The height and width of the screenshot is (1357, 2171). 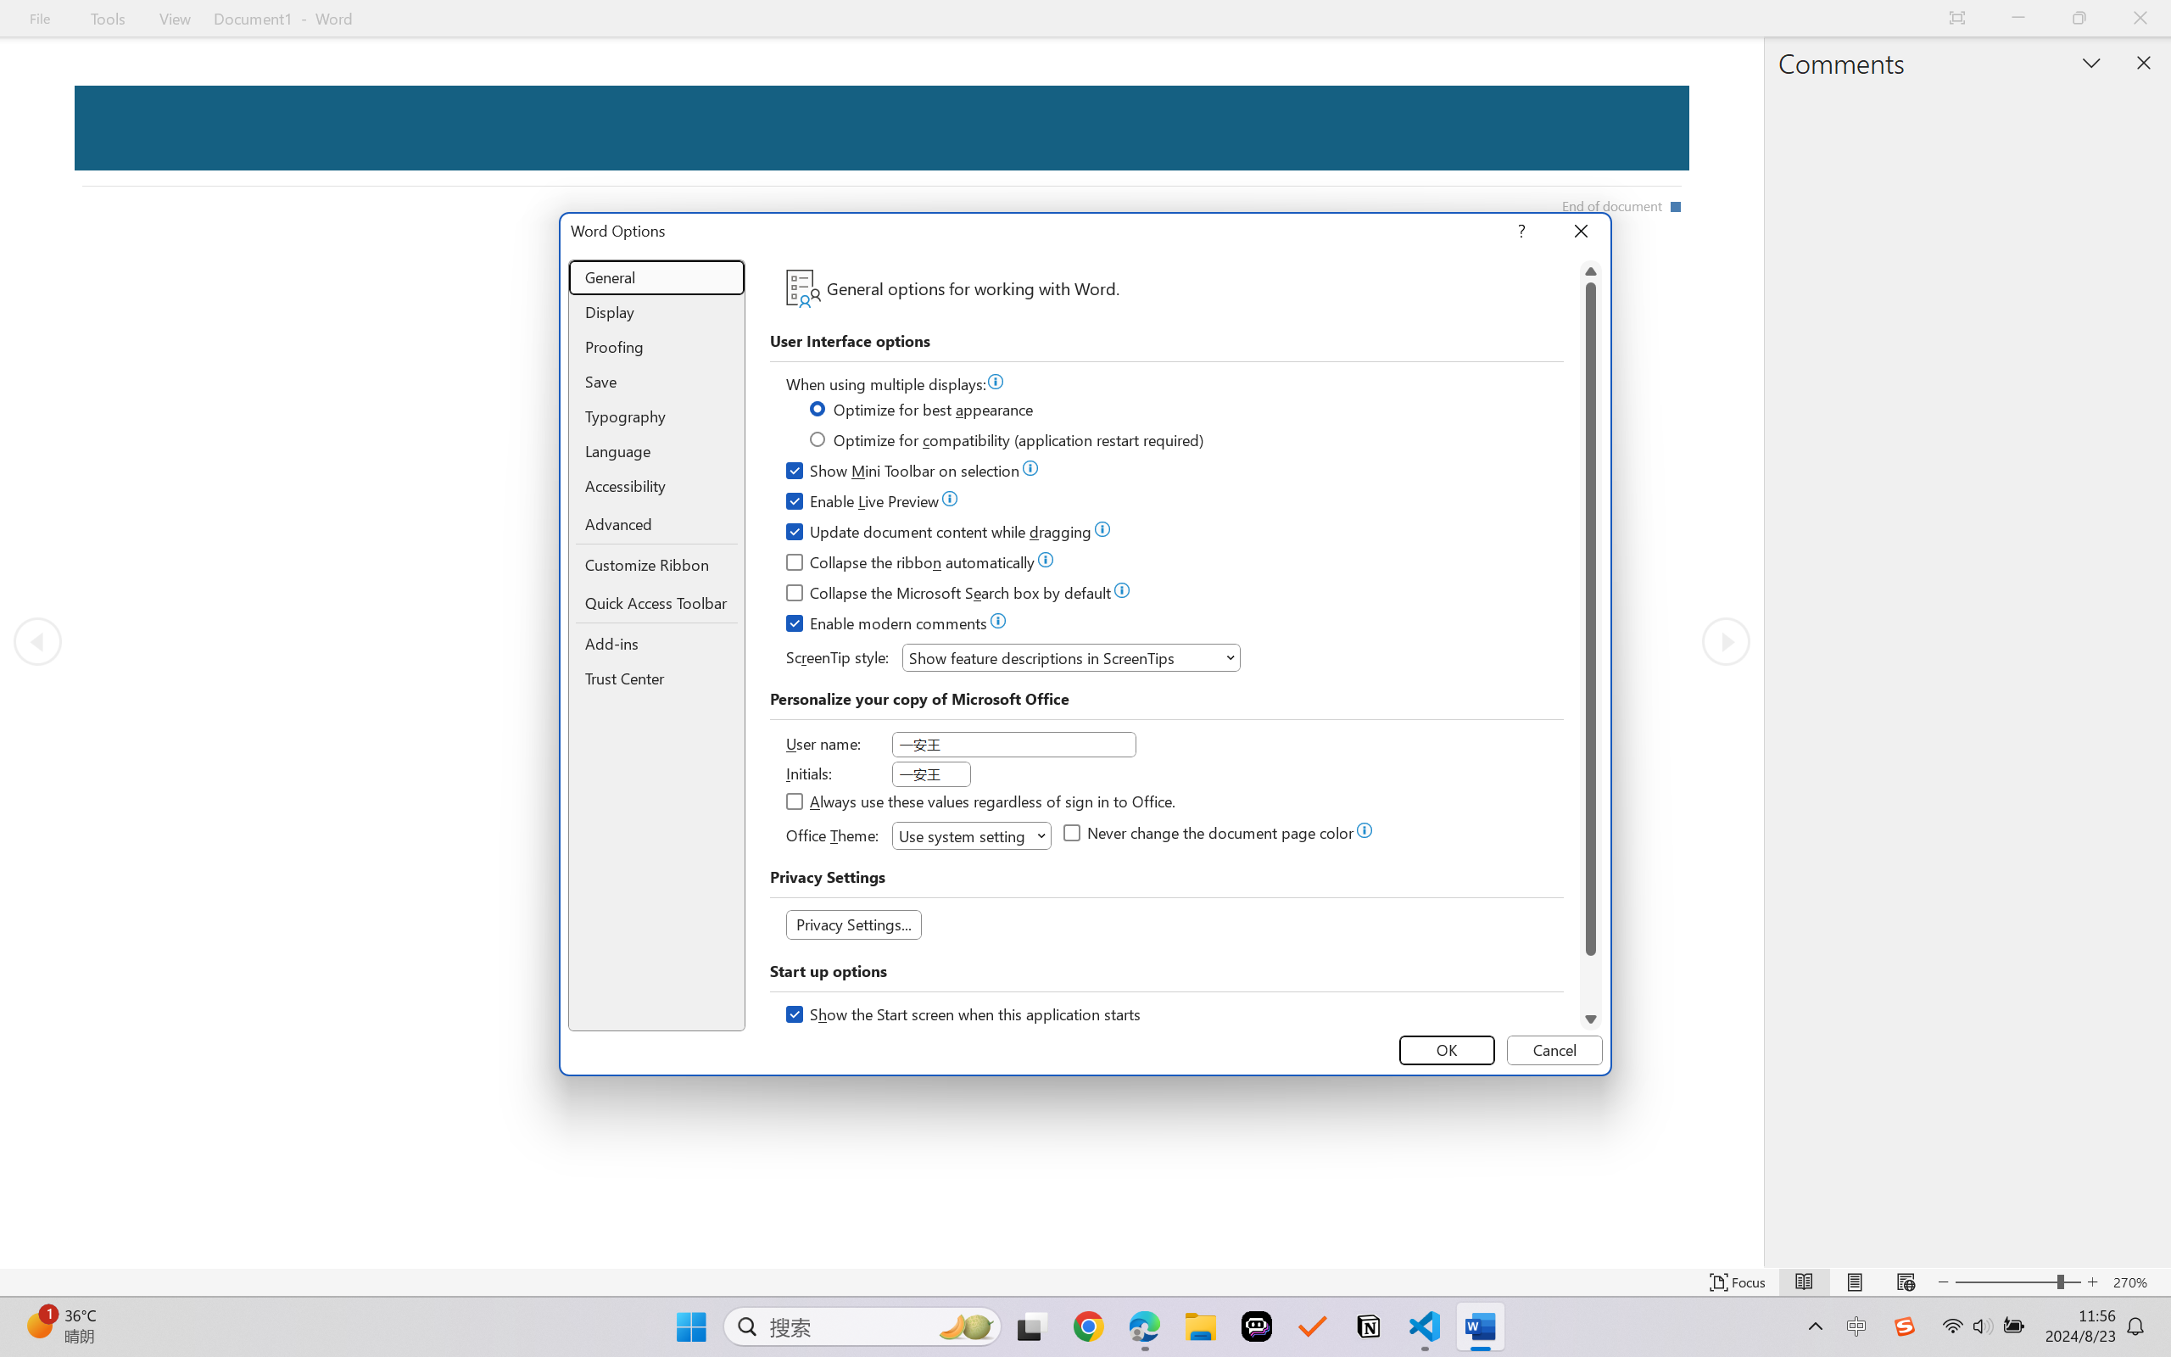 What do you see at coordinates (656, 312) in the screenshot?
I see `Display` at bounding box center [656, 312].